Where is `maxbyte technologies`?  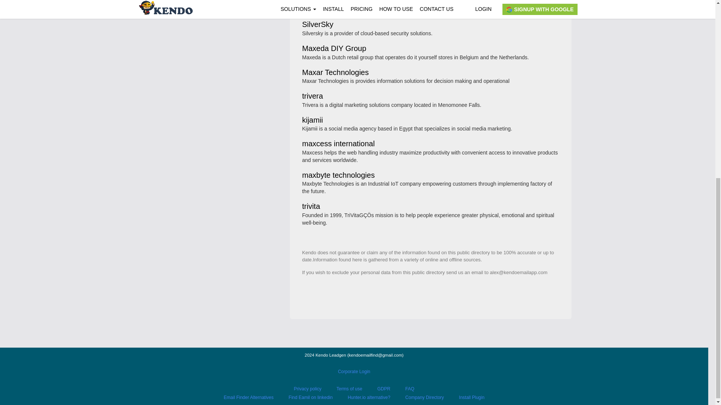
maxbyte technologies is located at coordinates (338, 175).